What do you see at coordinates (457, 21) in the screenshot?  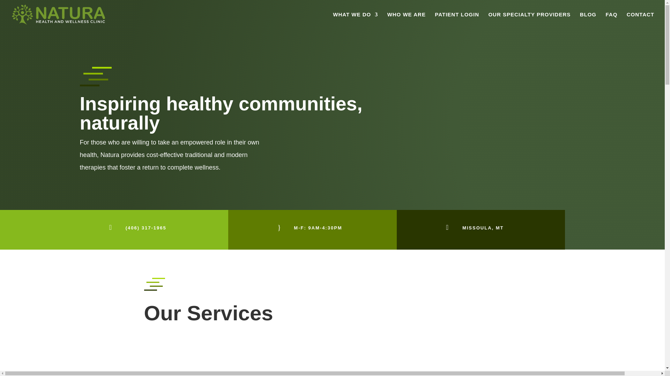 I see `PATIENT LOGIN` at bounding box center [457, 21].